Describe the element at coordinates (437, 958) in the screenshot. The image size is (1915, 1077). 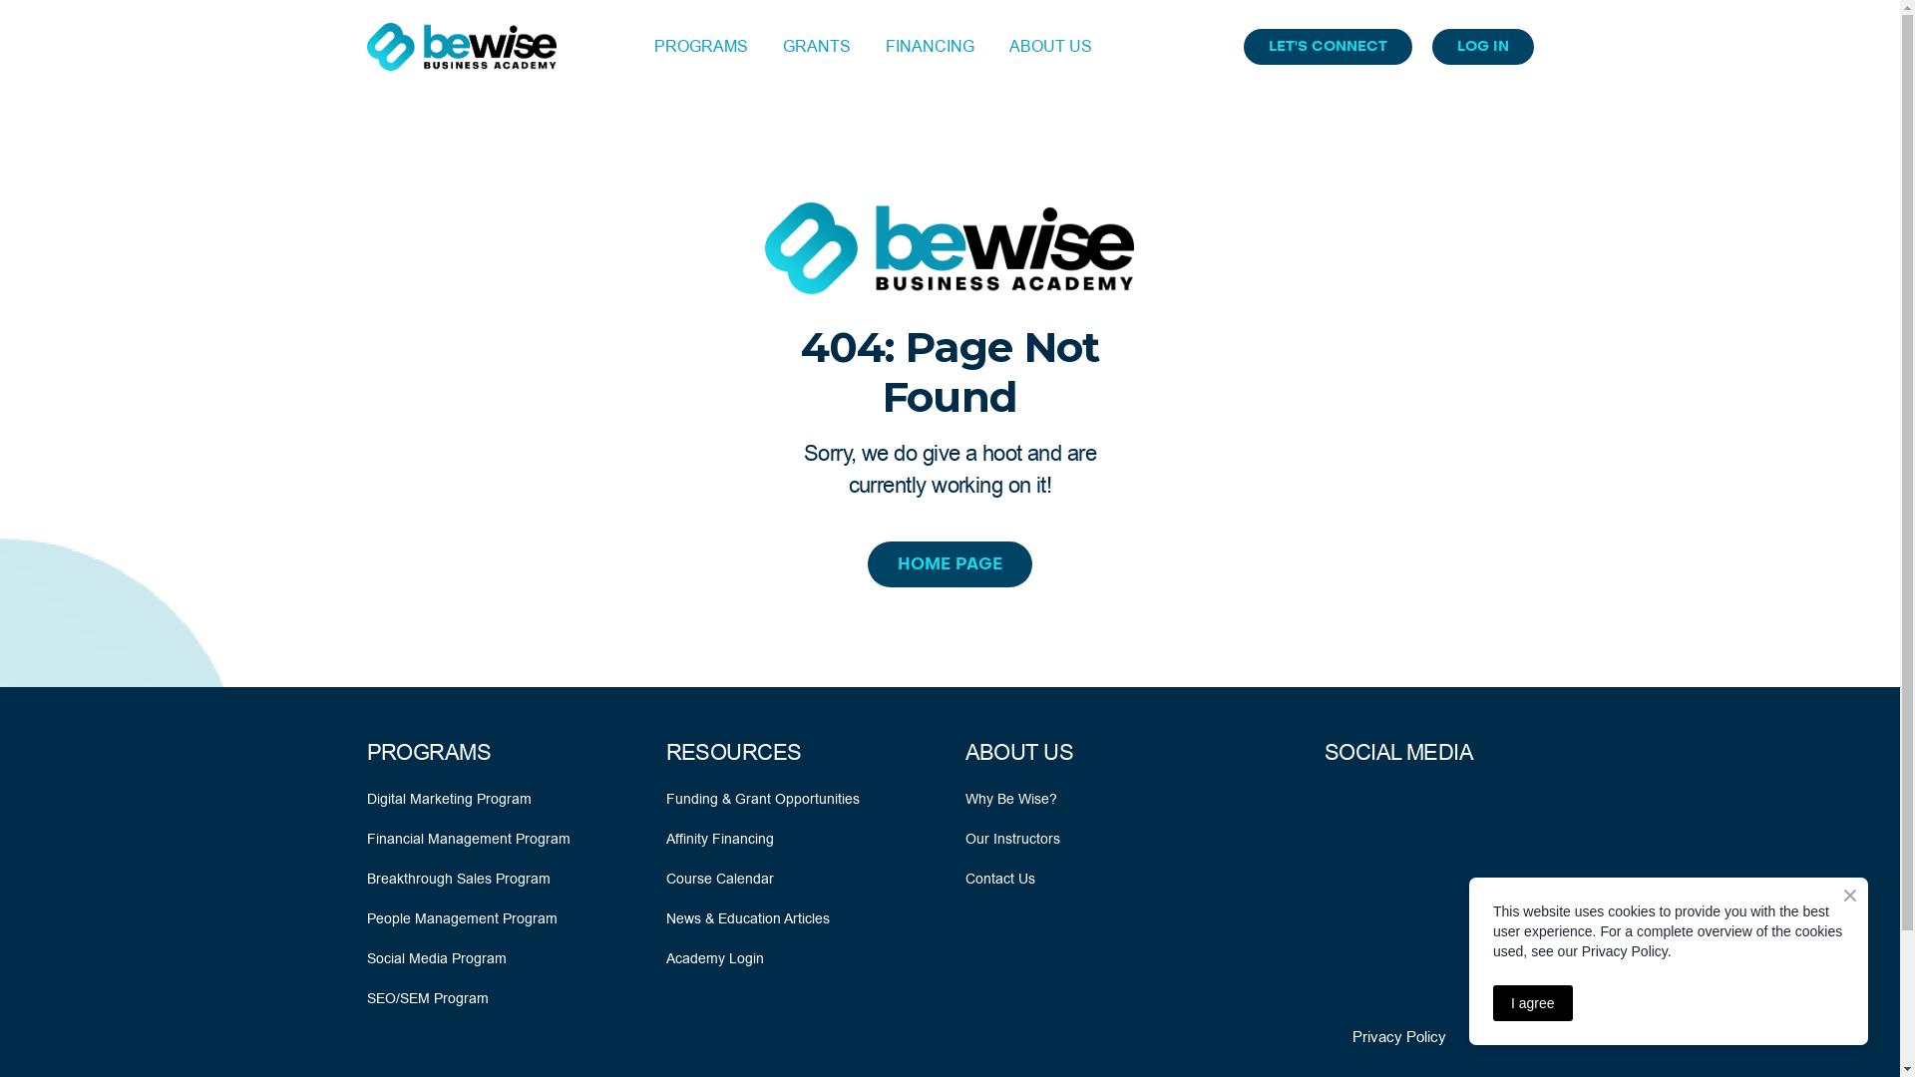
I see `Social Media Program` at that location.